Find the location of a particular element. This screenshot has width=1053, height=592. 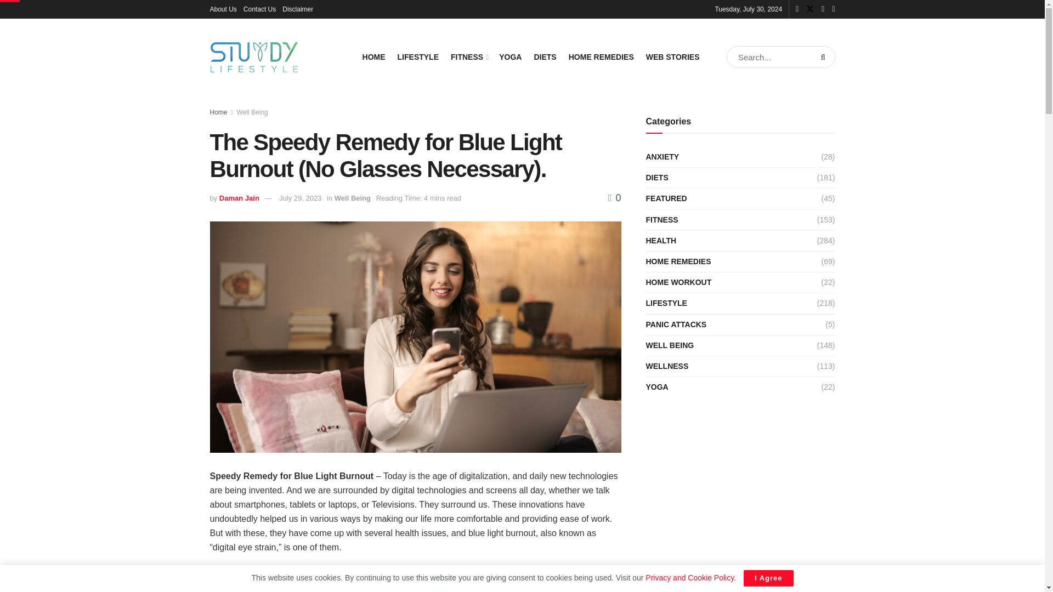

Contact Us is located at coordinates (259, 9).